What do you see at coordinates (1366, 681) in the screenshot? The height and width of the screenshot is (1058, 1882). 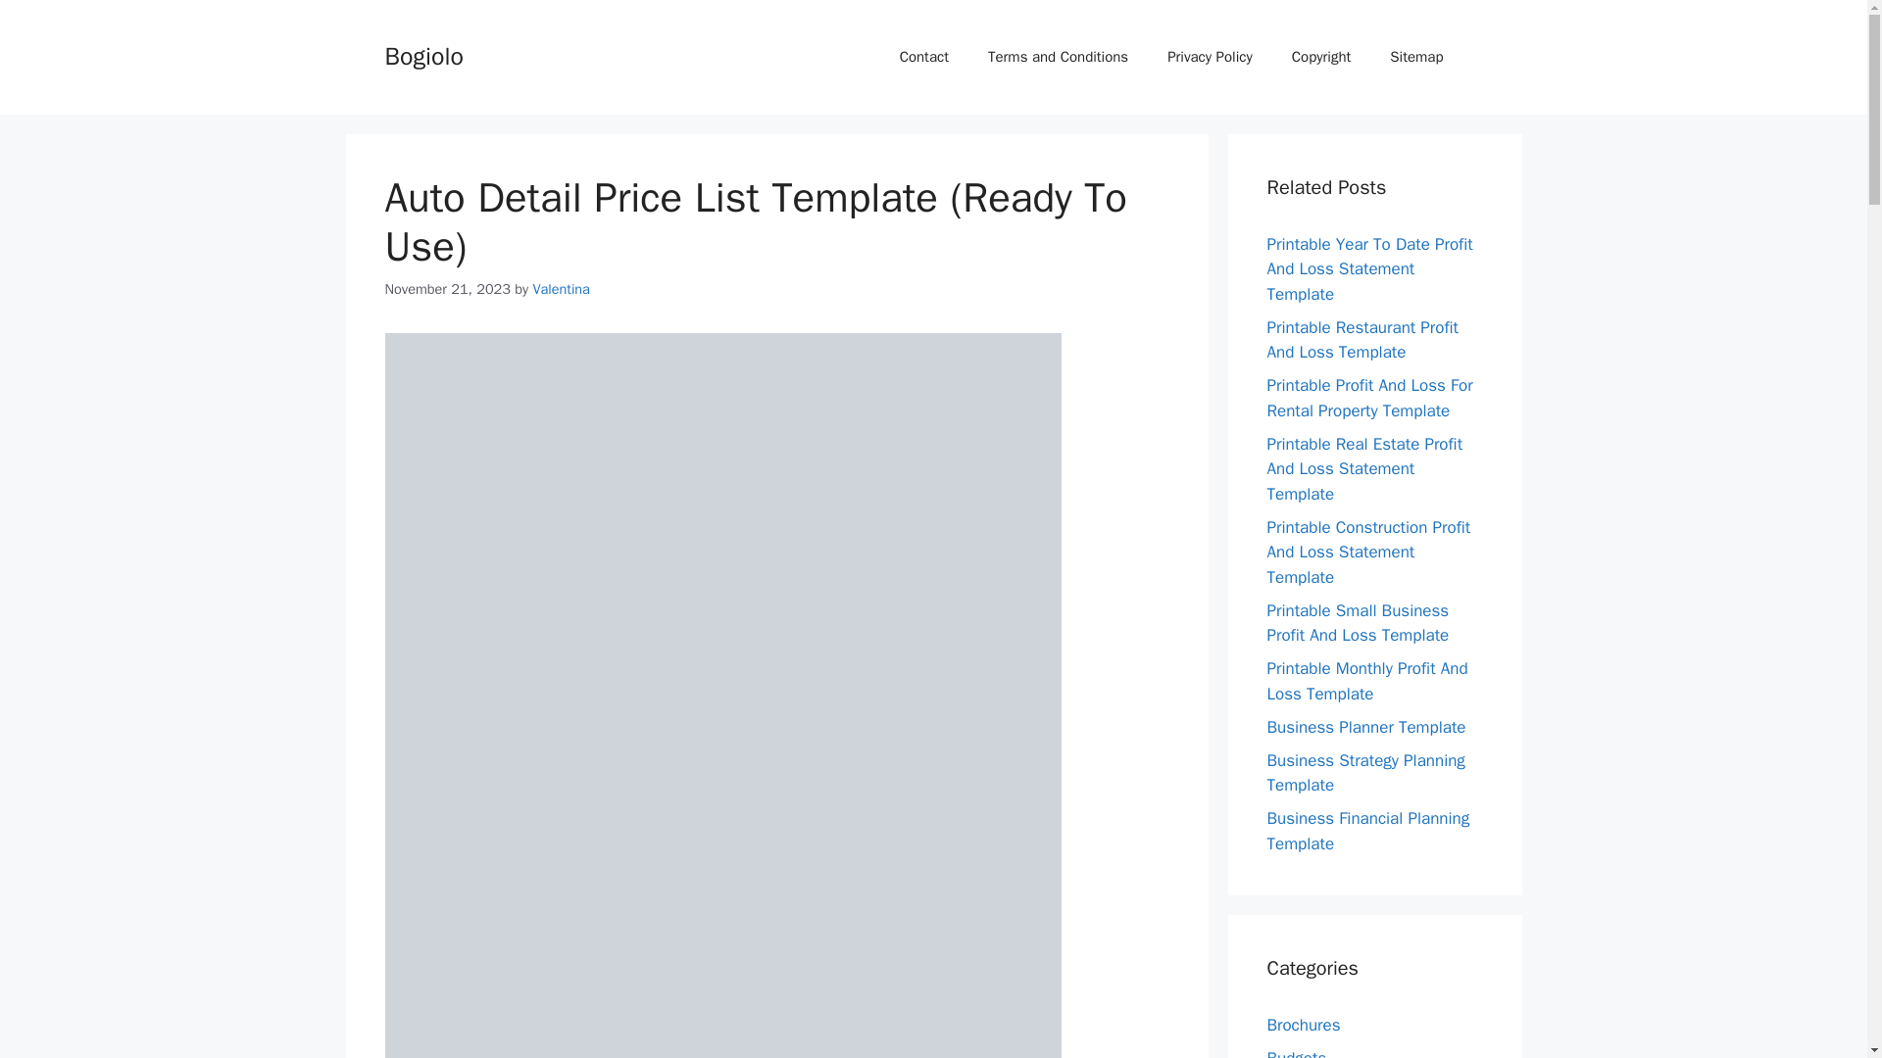 I see `Printable Monthly Profit And Loss Template` at bounding box center [1366, 681].